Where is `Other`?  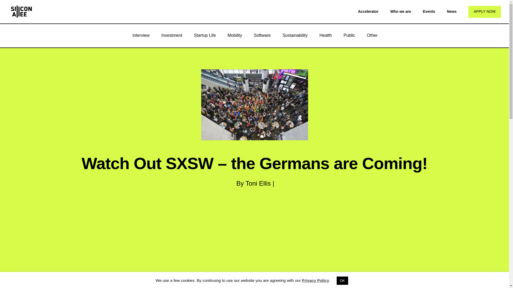
Other is located at coordinates (372, 35).